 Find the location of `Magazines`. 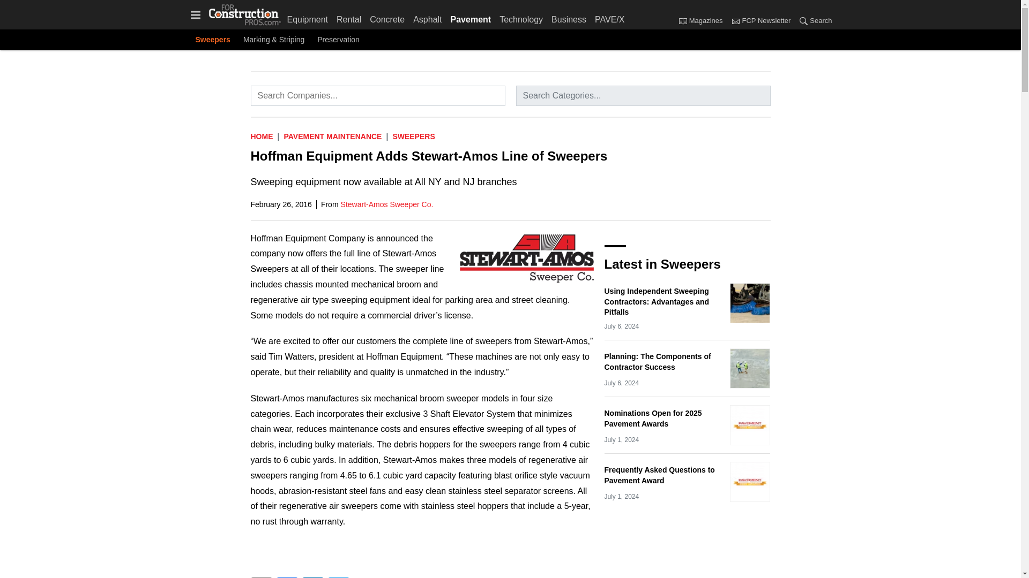

Magazines is located at coordinates (703, 21).